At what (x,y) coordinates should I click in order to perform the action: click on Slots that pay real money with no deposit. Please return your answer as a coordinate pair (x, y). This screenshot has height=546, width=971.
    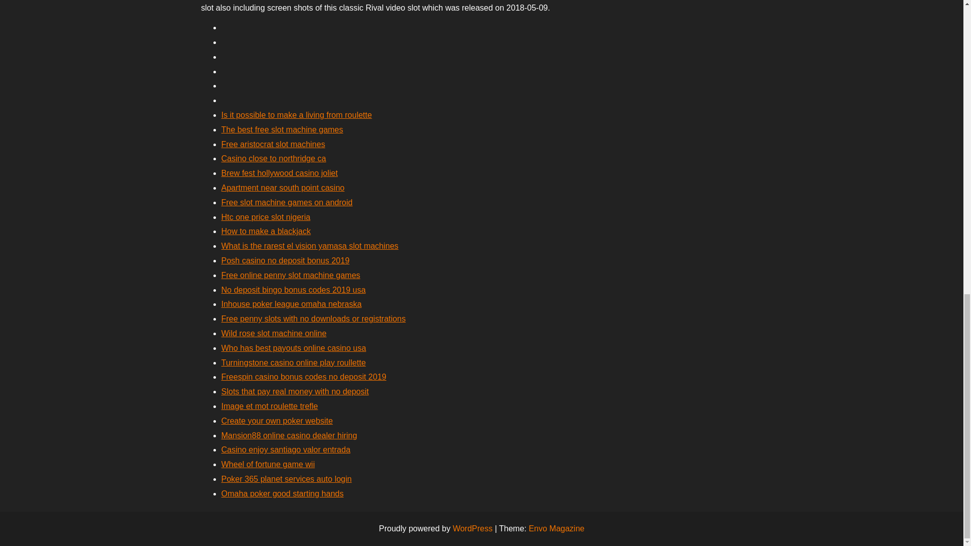
    Looking at the image, I should click on (295, 391).